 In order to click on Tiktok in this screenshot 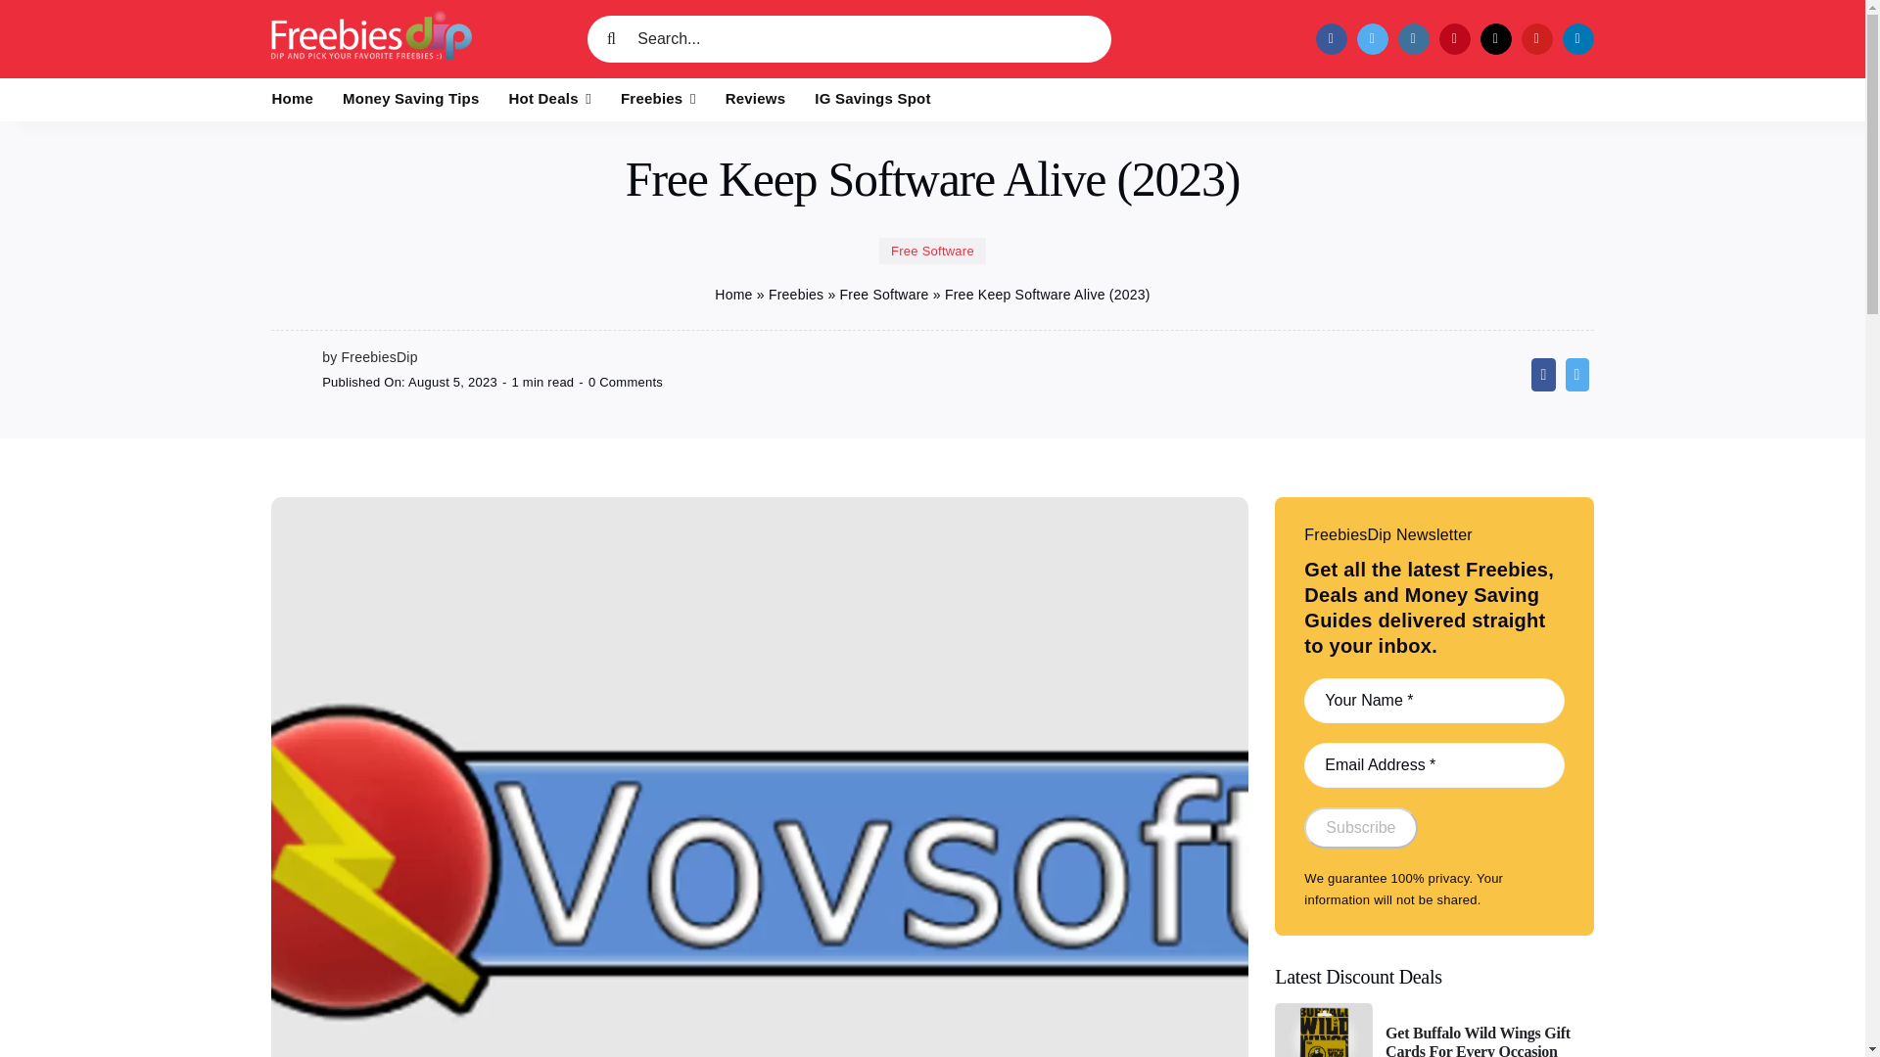, I will do `click(1496, 39)`.